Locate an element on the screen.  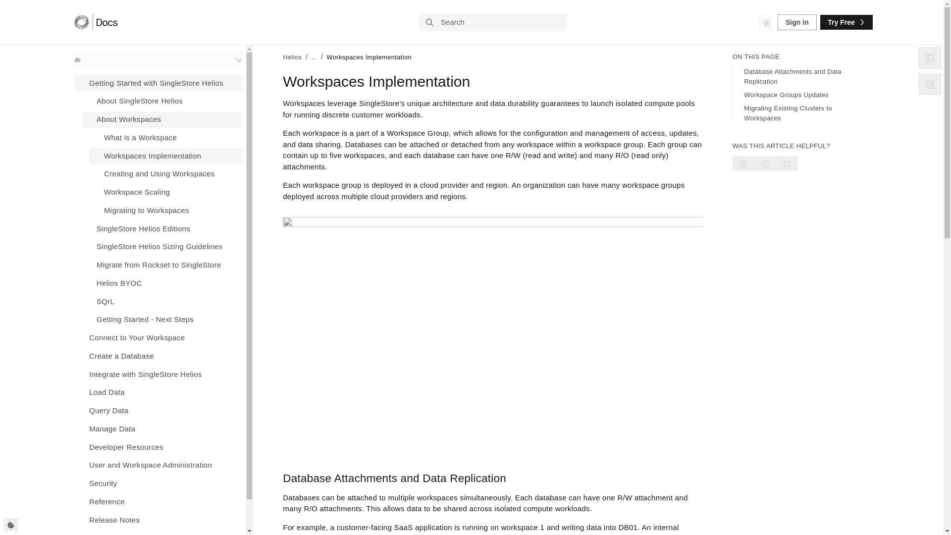
Load Data is located at coordinates (158, 392).